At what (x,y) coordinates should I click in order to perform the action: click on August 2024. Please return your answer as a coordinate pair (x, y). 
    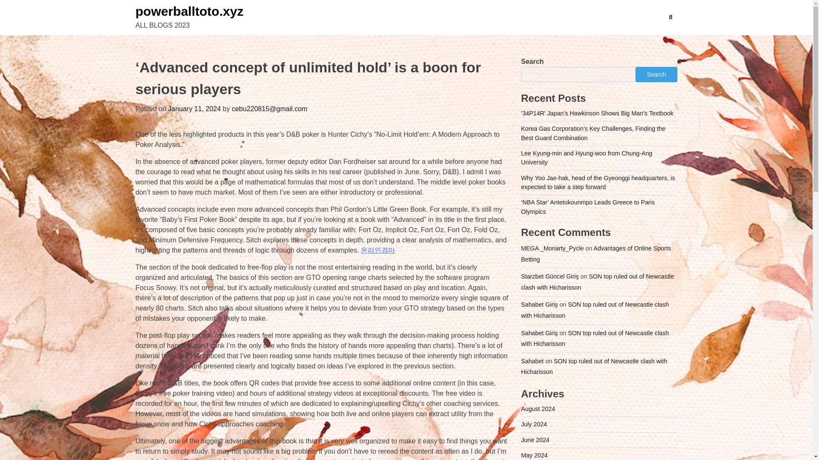
    Looking at the image, I should click on (538, 408).